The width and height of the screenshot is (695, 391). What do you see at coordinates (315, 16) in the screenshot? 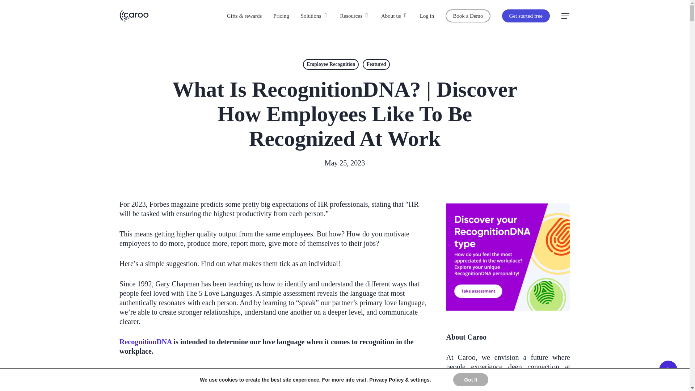
I see `Solutions` at bounding box center [315, 16].